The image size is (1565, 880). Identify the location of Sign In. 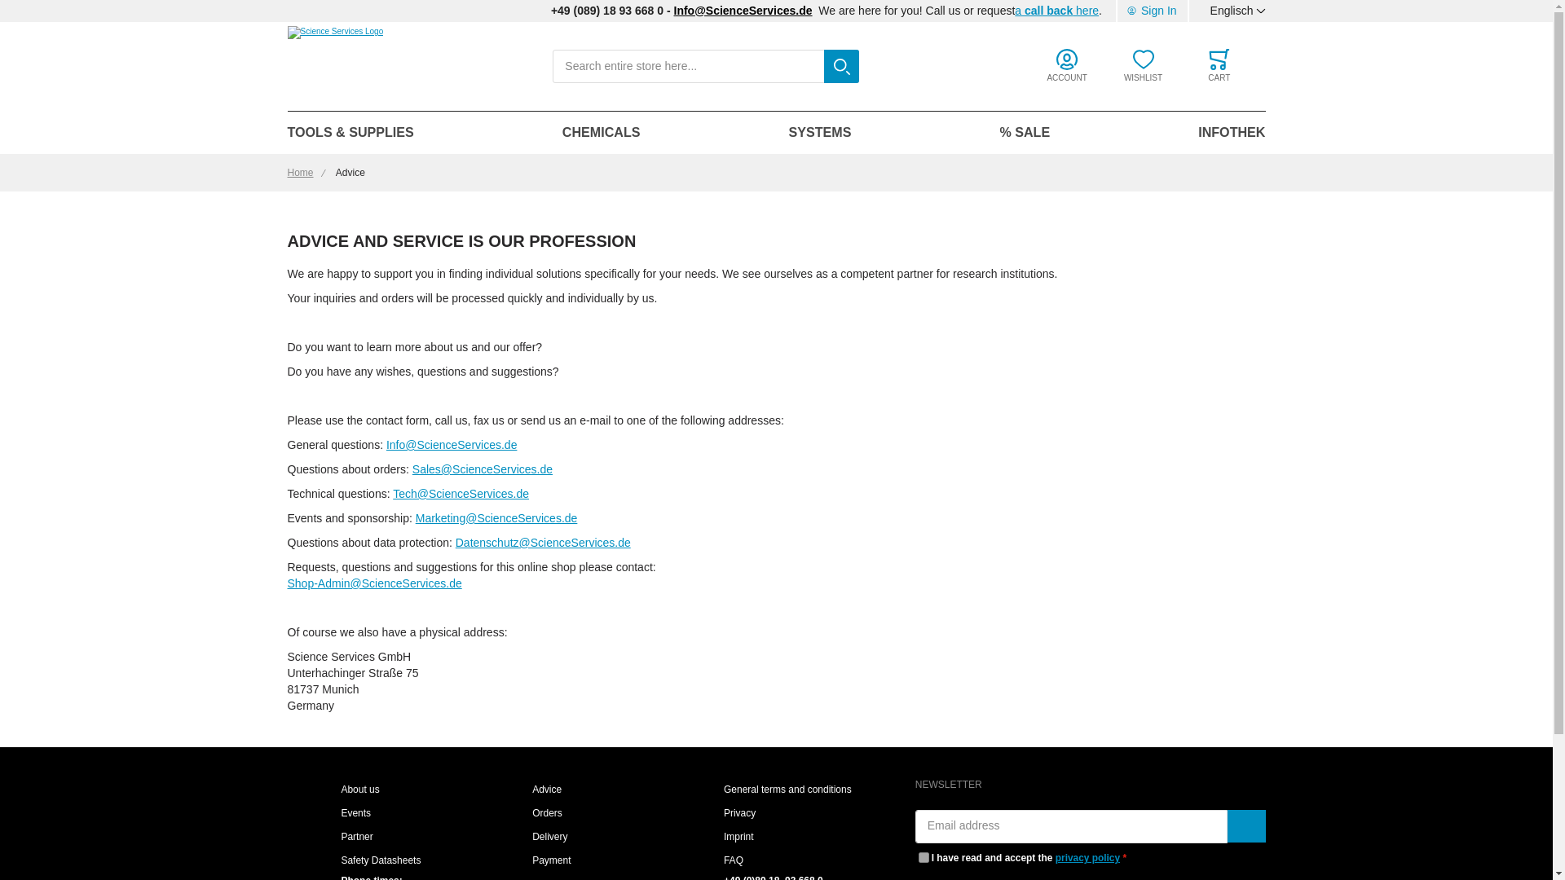
(1151, 11).